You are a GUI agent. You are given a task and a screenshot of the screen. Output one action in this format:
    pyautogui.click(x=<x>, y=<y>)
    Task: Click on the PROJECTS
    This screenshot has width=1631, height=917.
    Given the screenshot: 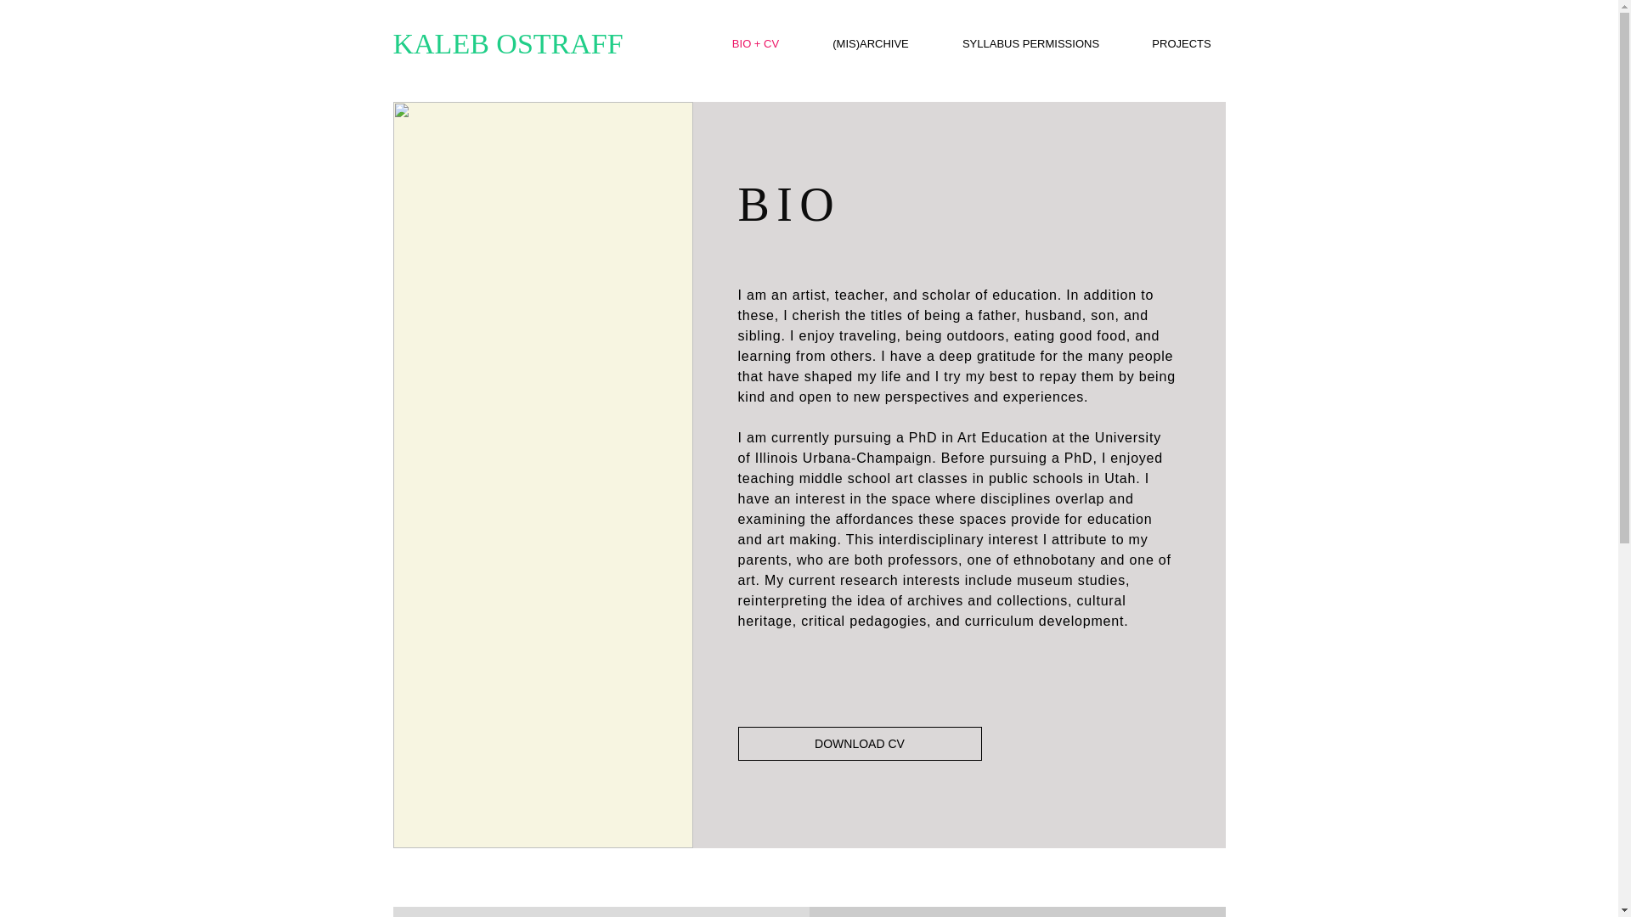 What is the action you would take?
    pyautogui.click(x=1182, y=42)
    